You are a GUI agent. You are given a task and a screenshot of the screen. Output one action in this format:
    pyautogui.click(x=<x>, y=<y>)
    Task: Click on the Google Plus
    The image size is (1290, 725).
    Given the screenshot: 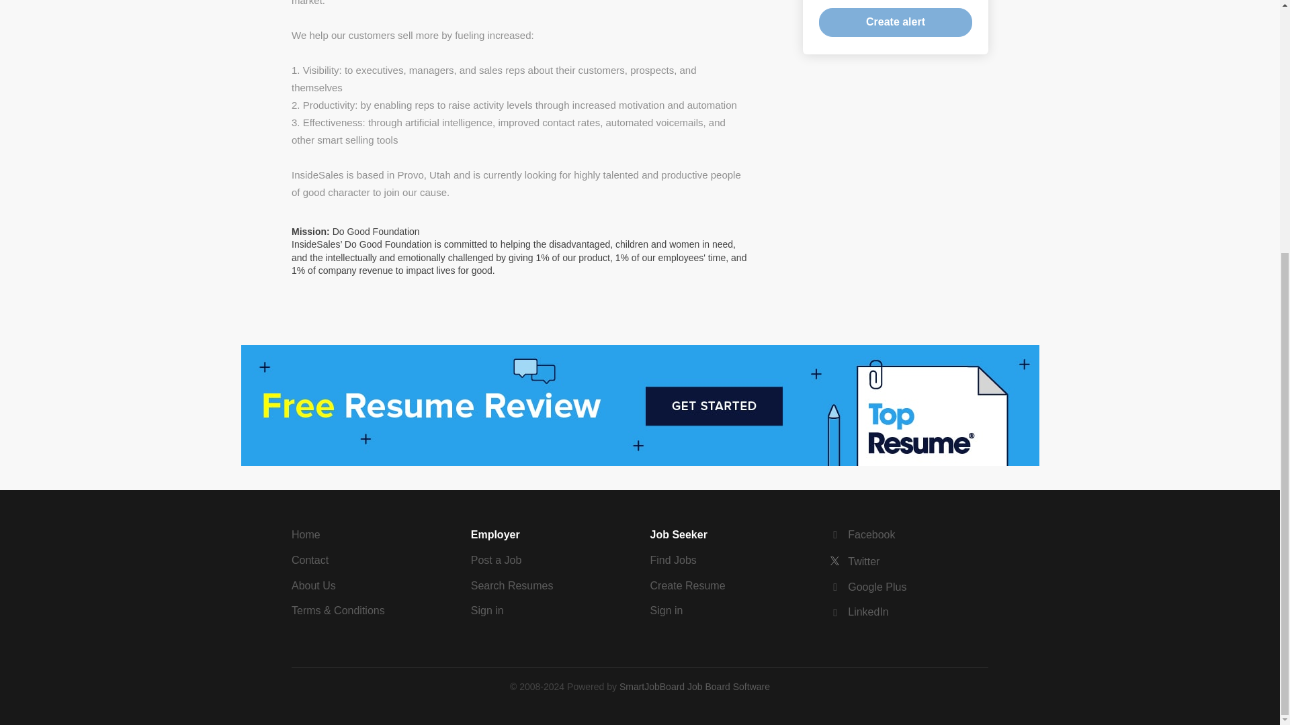 What is the action you would take?
    pyautogui.click(x=868, y=587)
    